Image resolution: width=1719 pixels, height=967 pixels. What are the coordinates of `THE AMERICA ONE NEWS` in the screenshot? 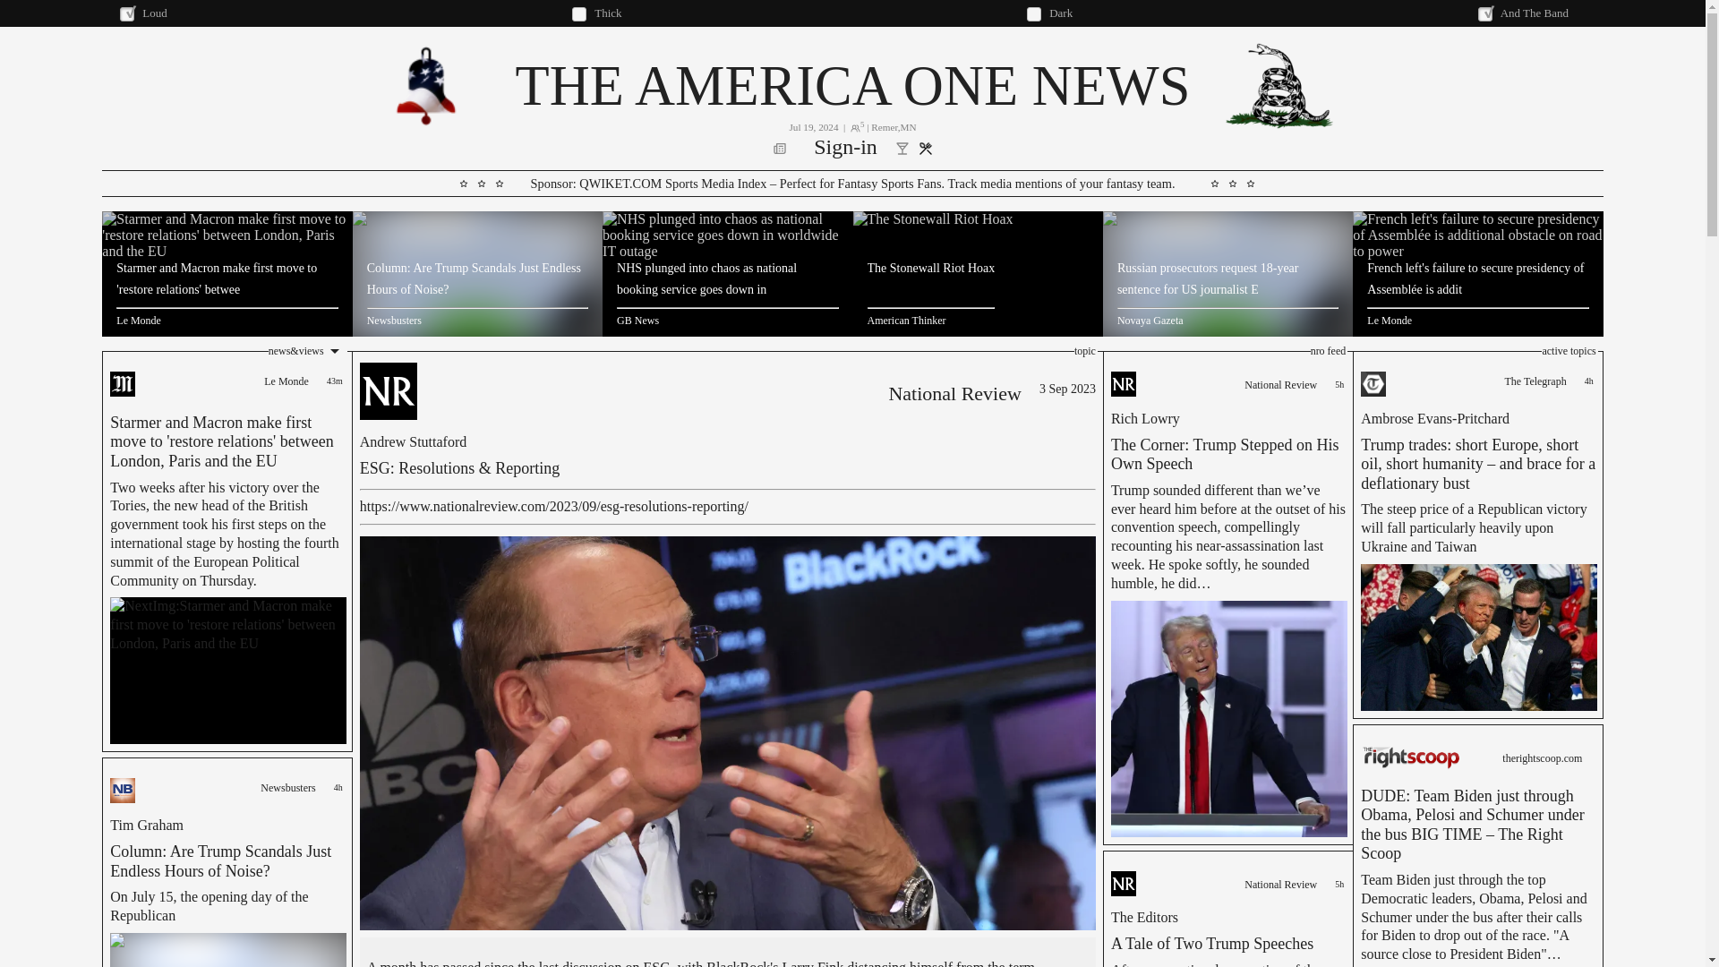 It's located at (851, 85).